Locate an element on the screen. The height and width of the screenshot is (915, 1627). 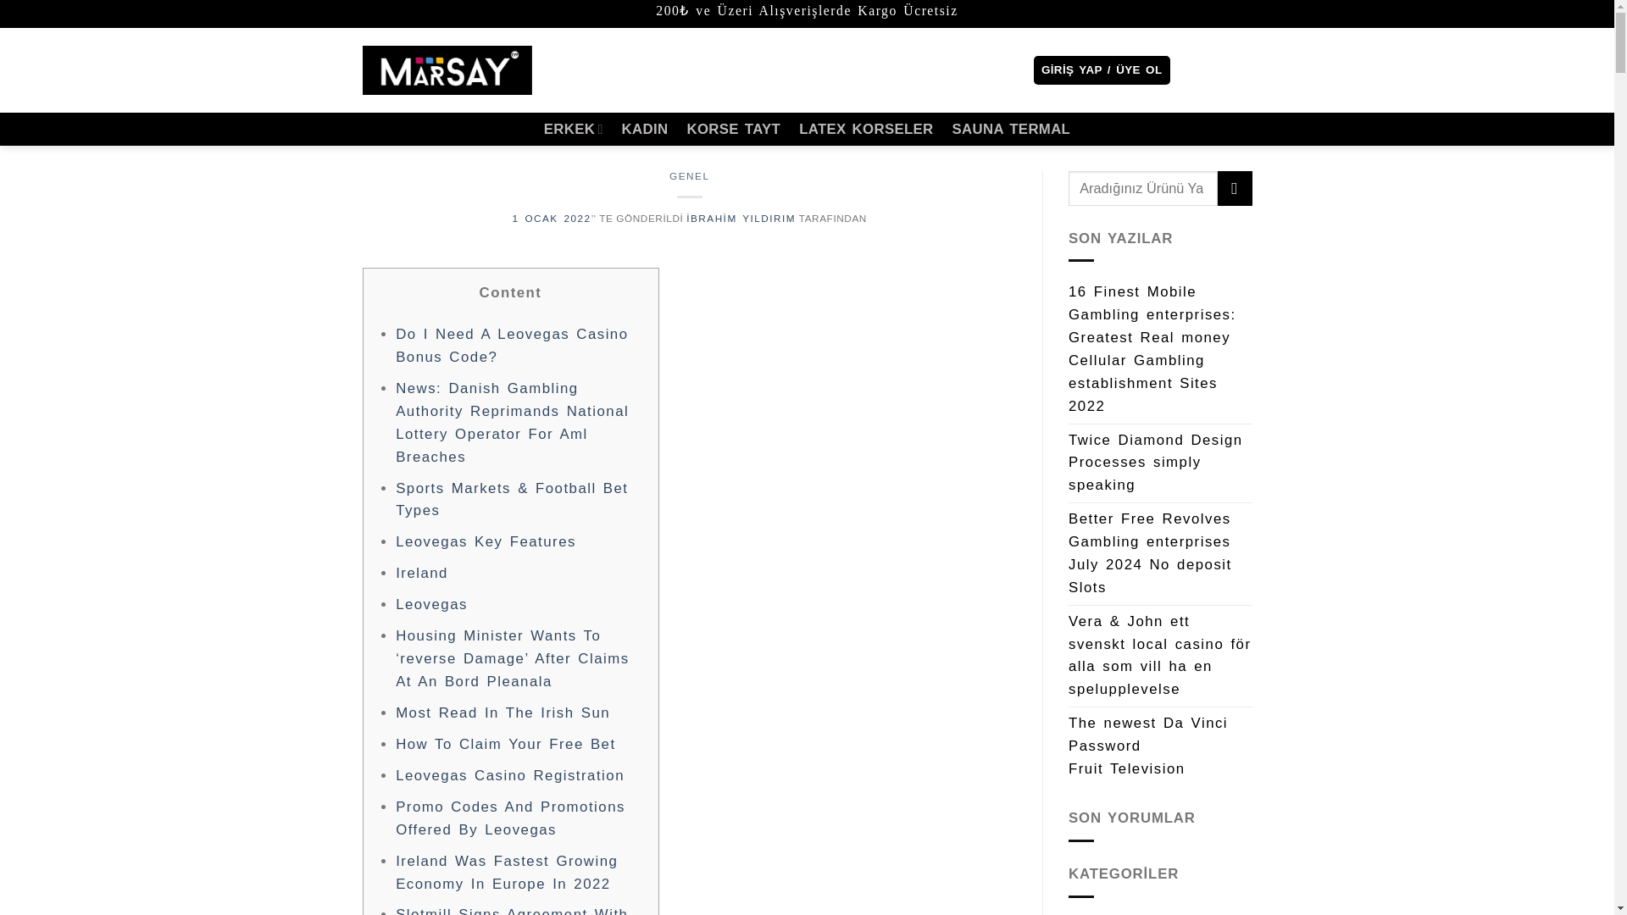
GENEL is located at coordinates (689, 175).